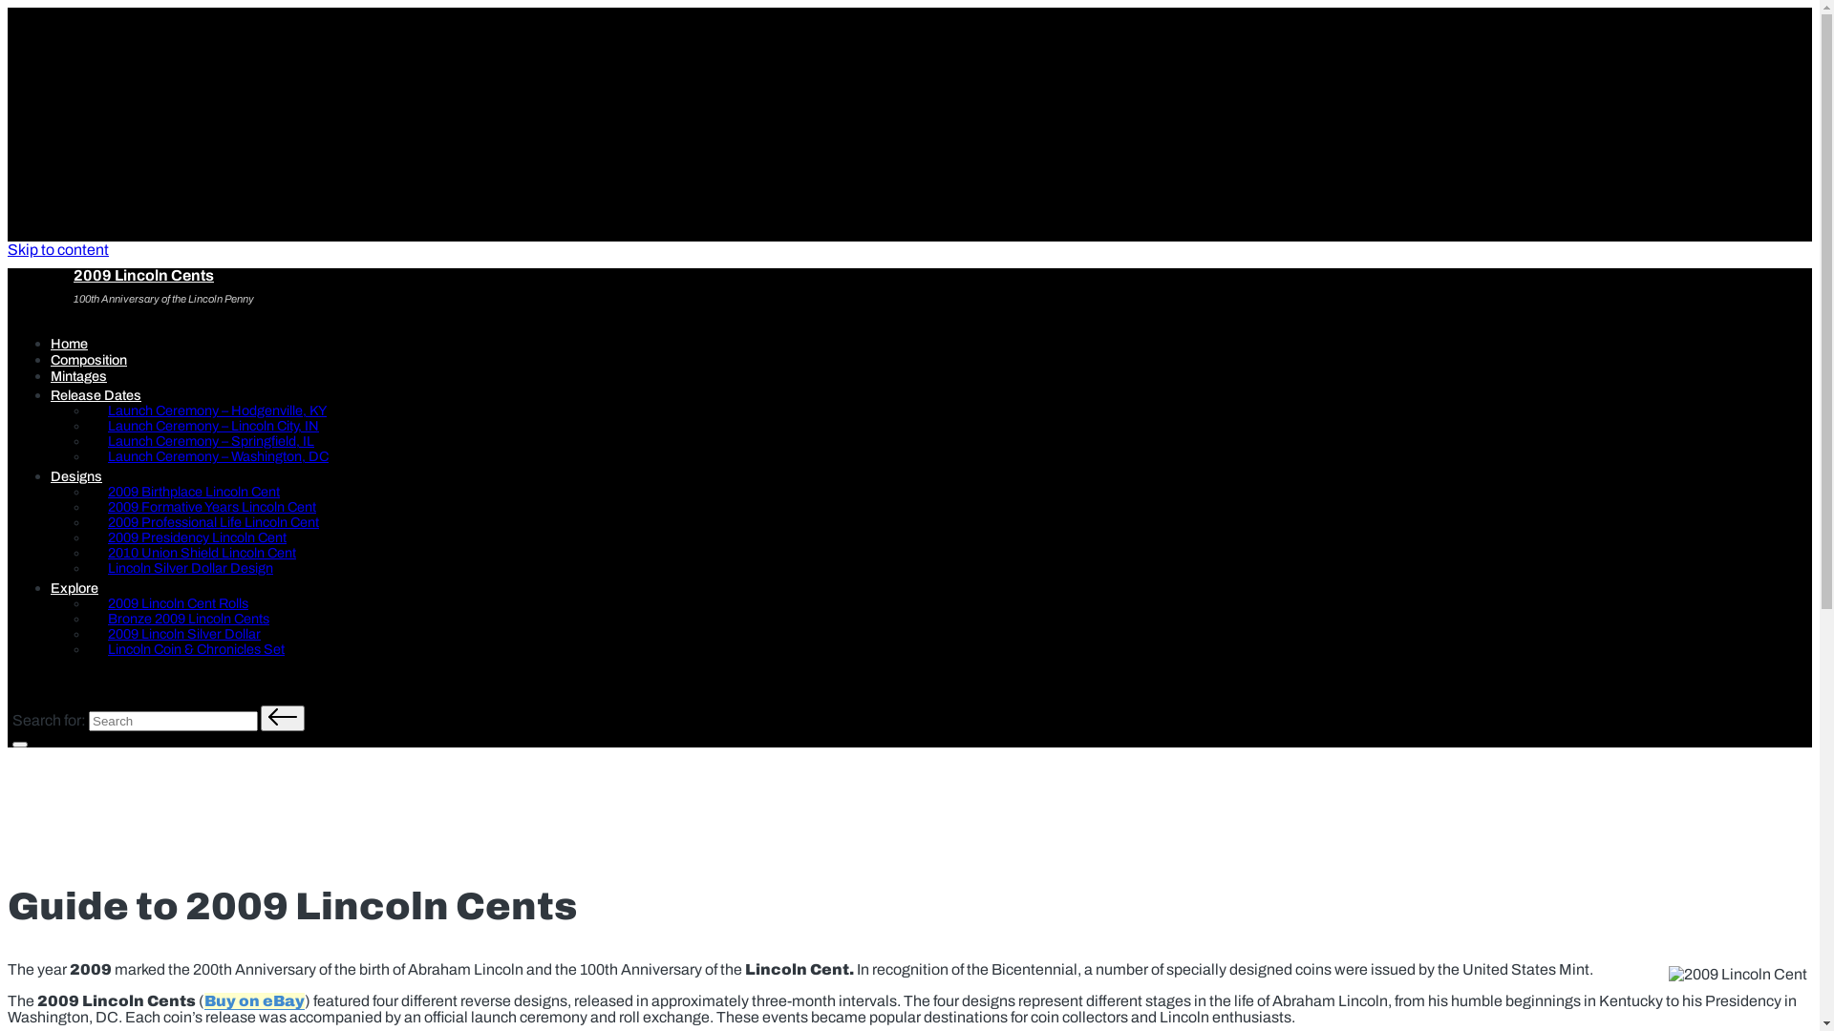  What do you see at coordinates (89, 359) in the screenshot?
I see `Composition` at bounding box center [89, 359].